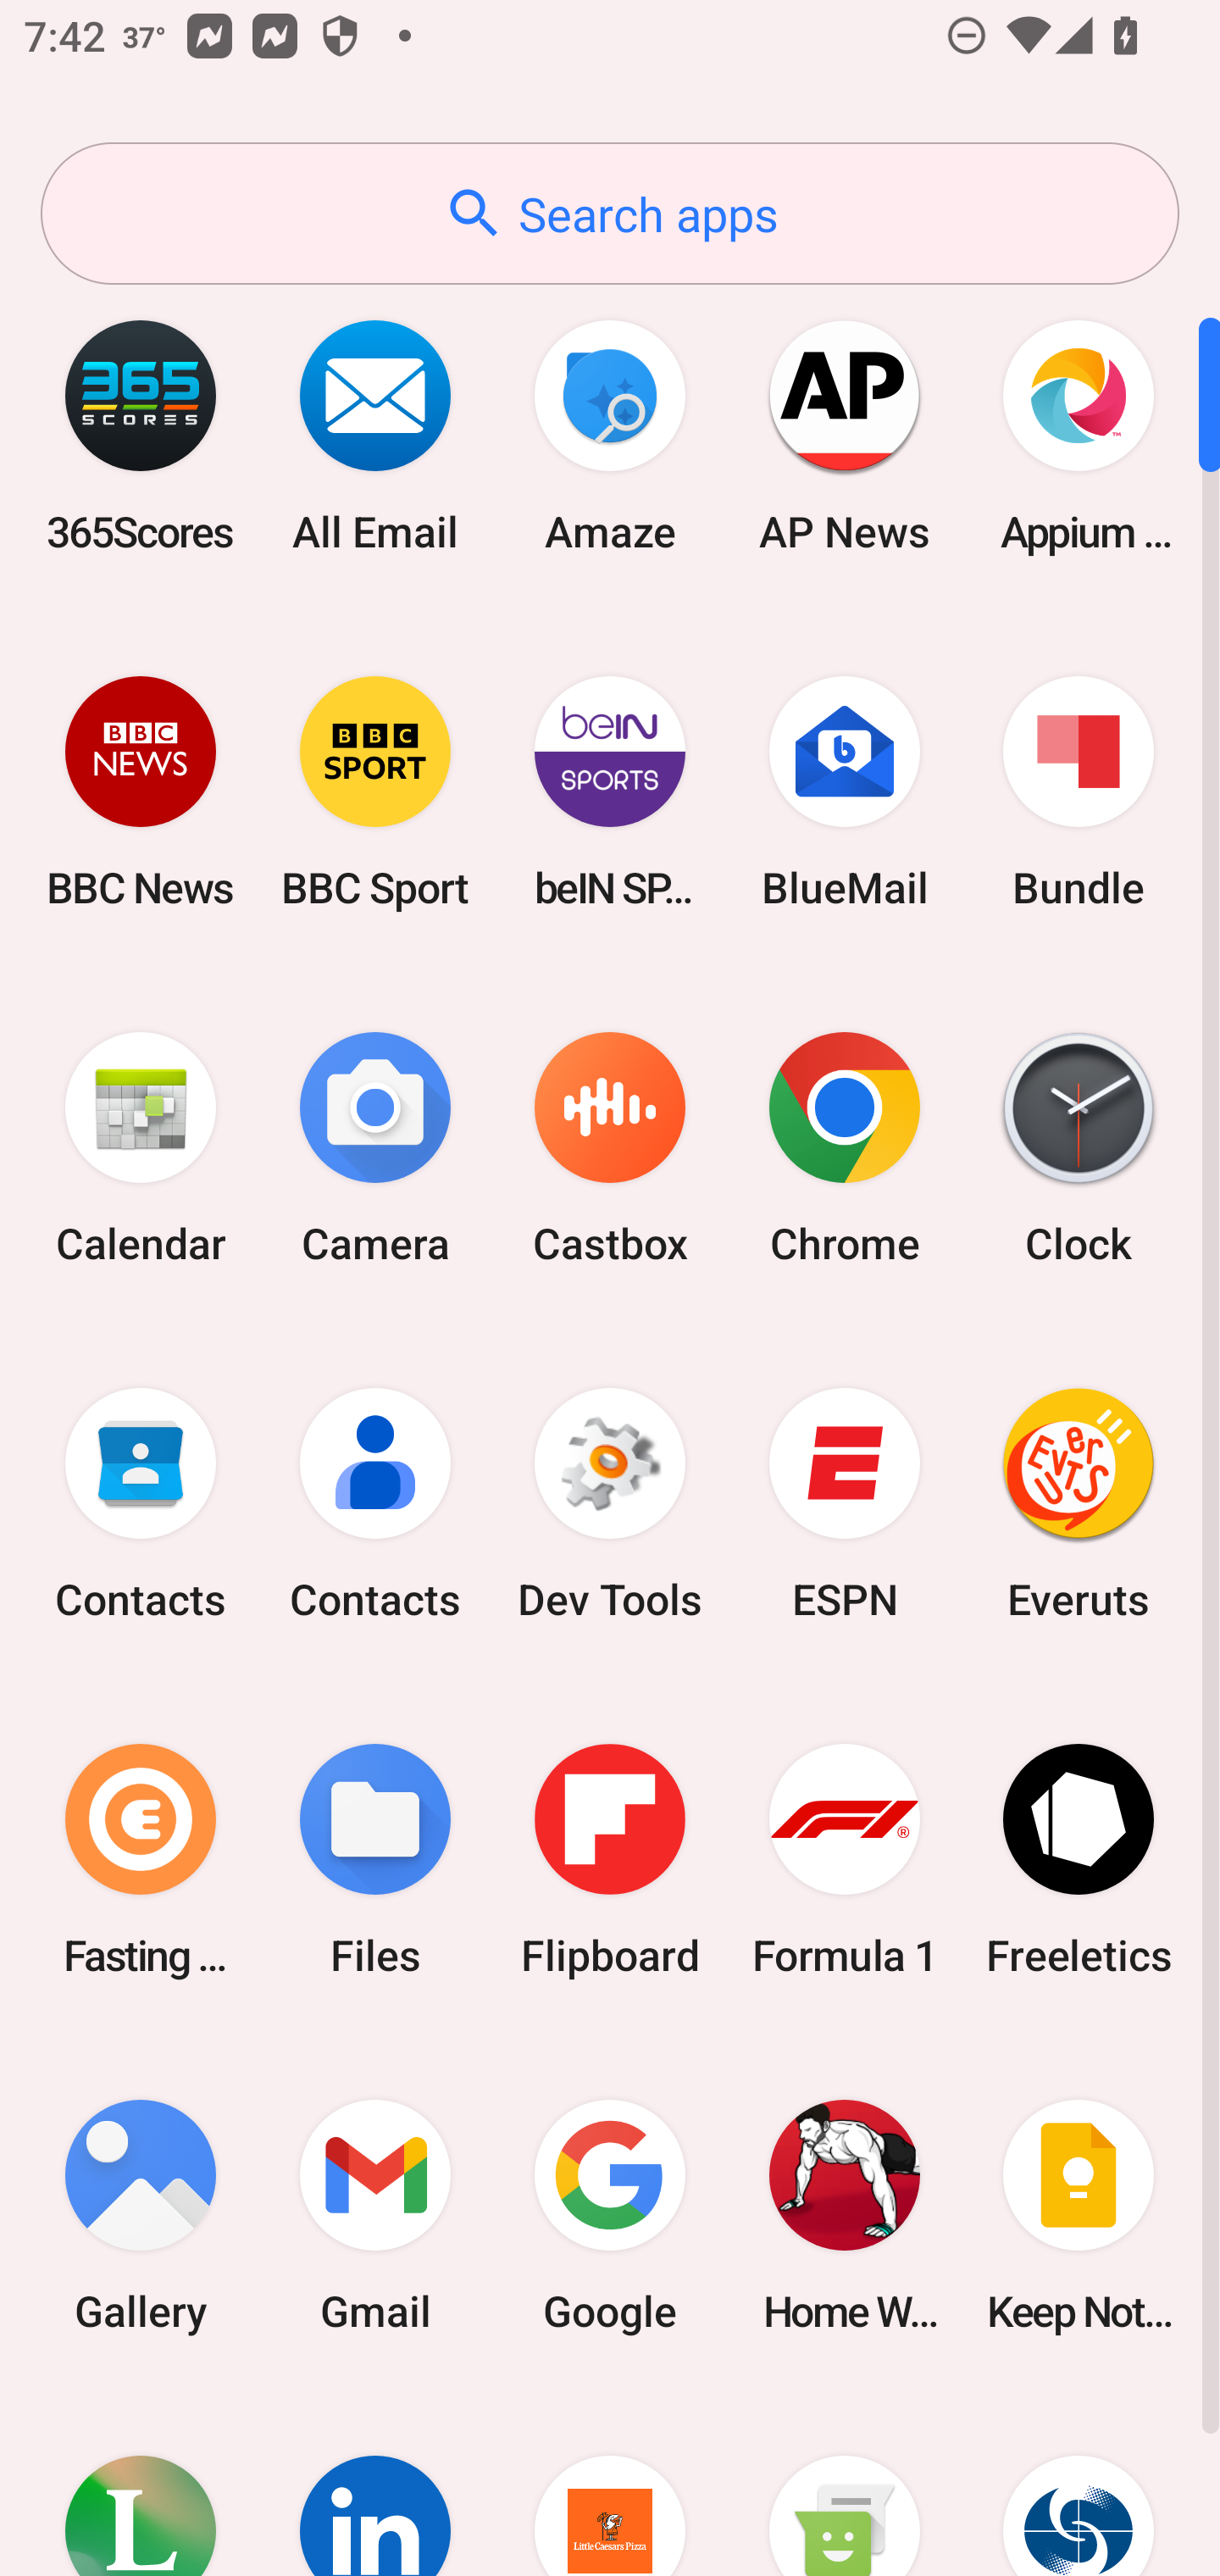 This screenshot has height=2576, width=1220. Describe the element at coordinates (610, 436) in the screenshot. I see `Amaze` at that location.